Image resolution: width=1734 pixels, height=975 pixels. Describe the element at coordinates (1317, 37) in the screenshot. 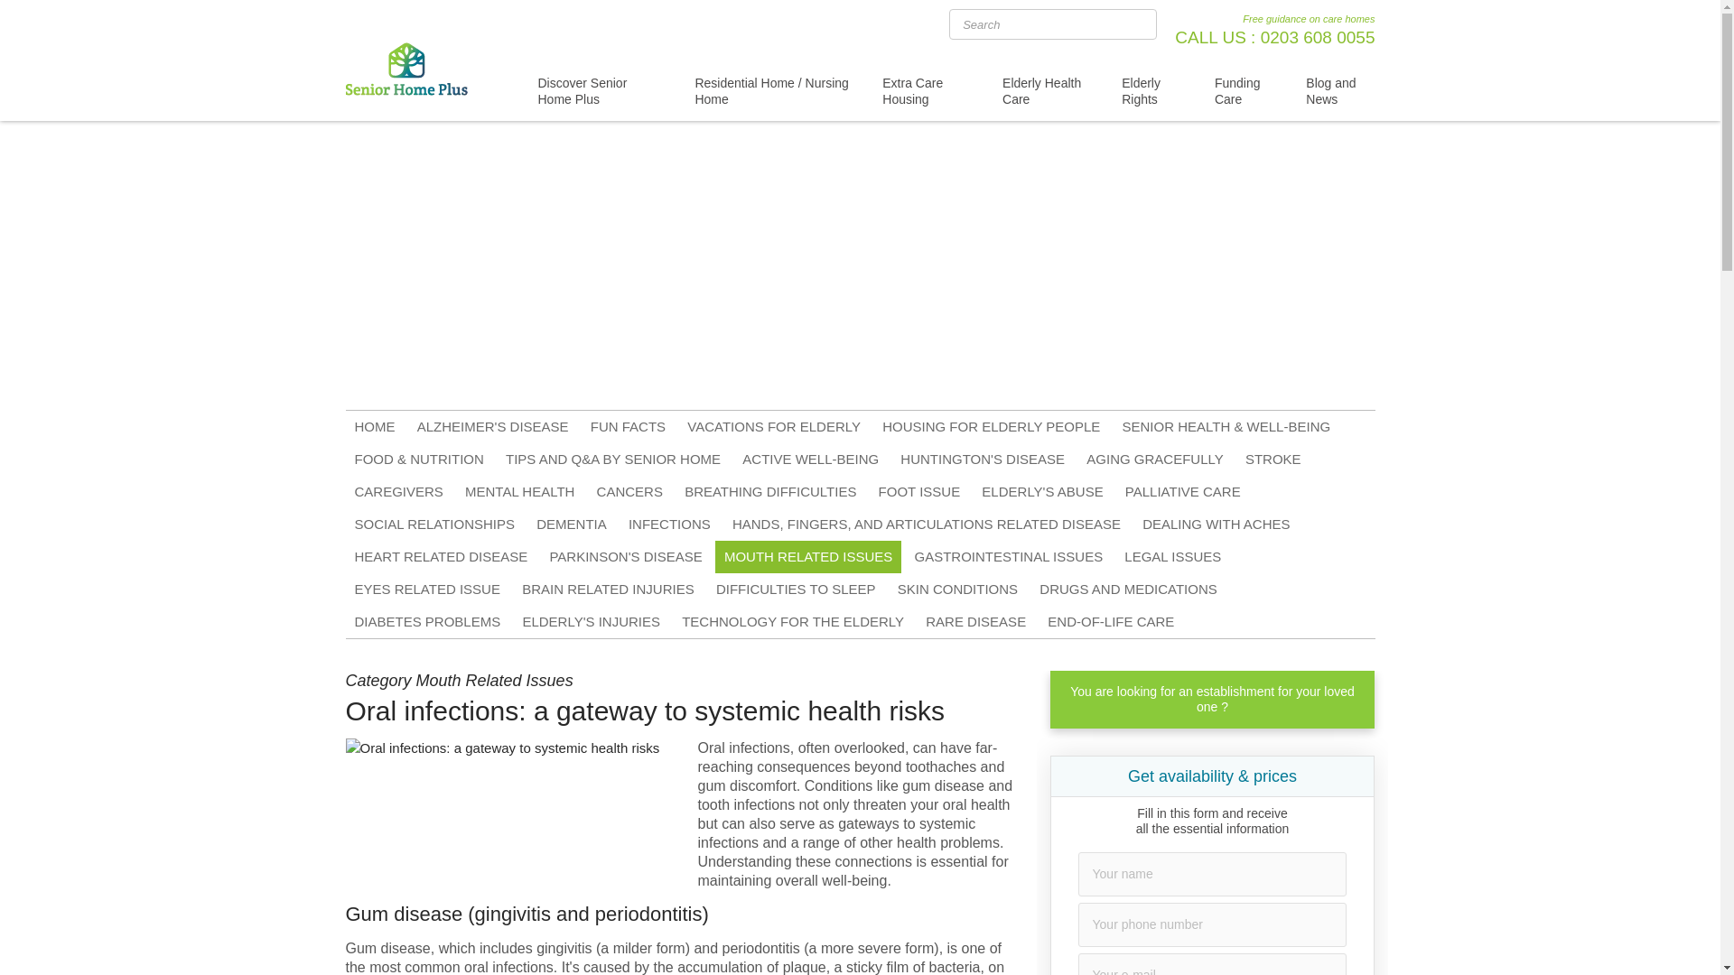

I see `0203 608 0055` at that location.